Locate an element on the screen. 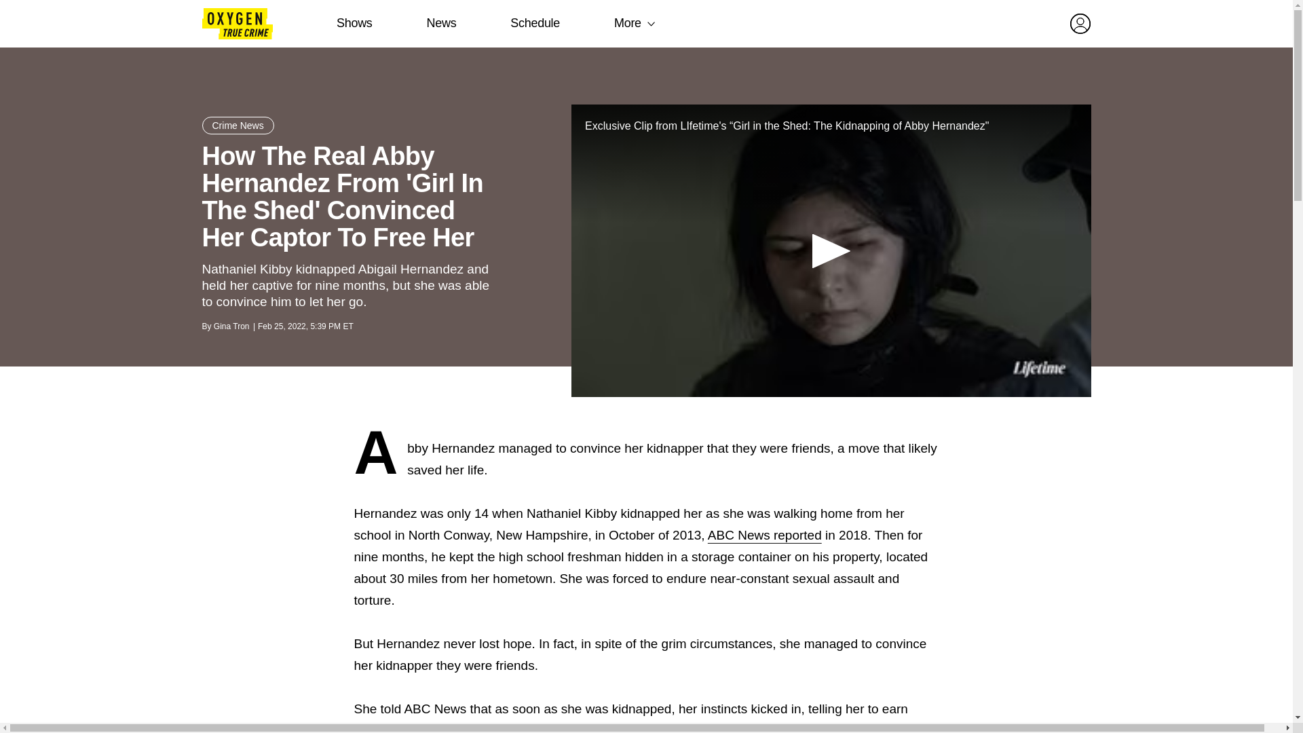 The image size is (1303, 733). More is located at coordinates (627, 23).